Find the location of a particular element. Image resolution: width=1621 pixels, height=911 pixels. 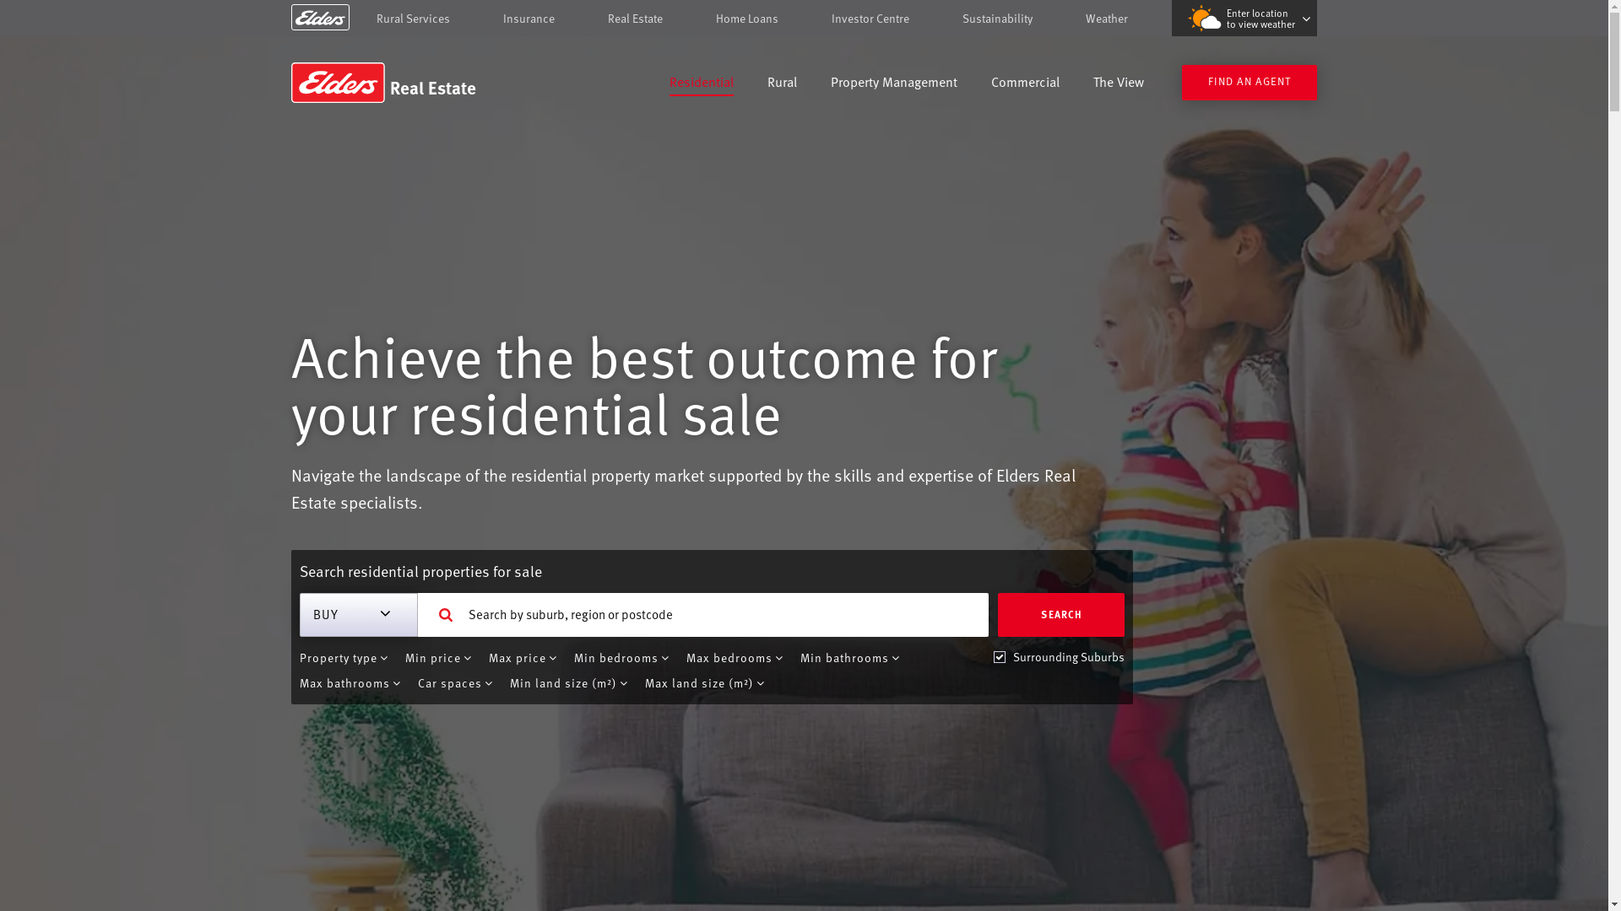

Investor Centre is located at coordinates (870, 19).